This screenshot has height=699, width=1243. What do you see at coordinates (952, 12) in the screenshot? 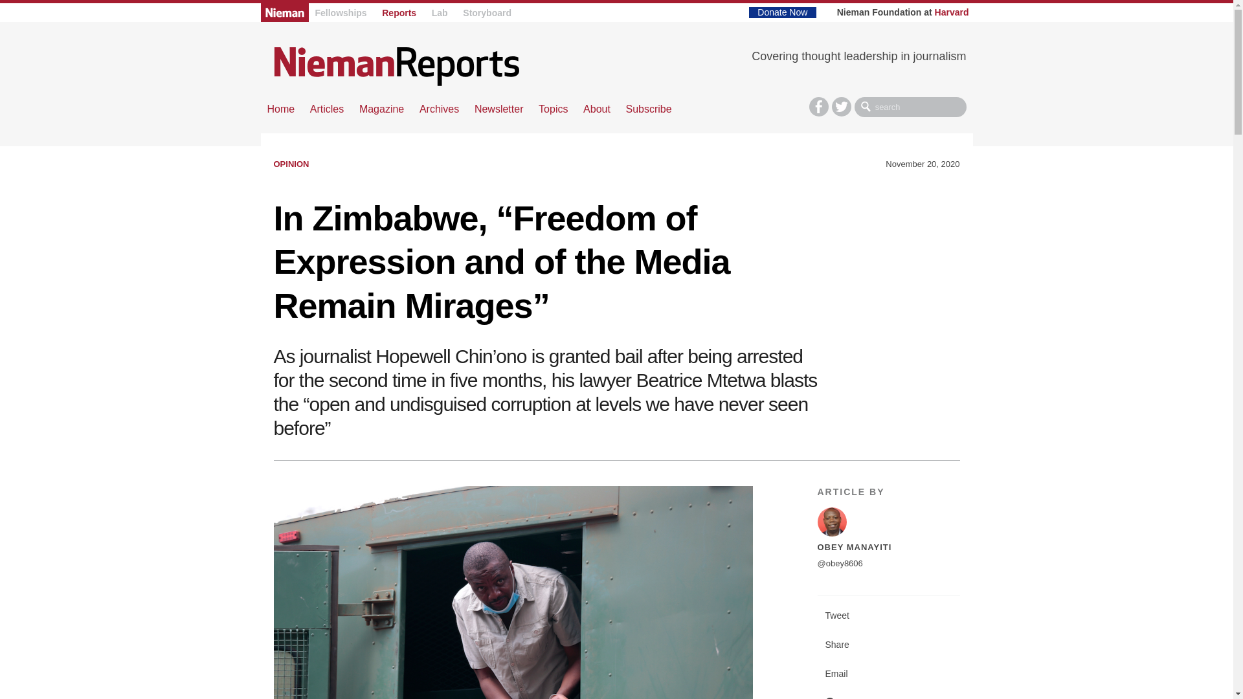
I see `Harvard` at bounding box center [952, 12].